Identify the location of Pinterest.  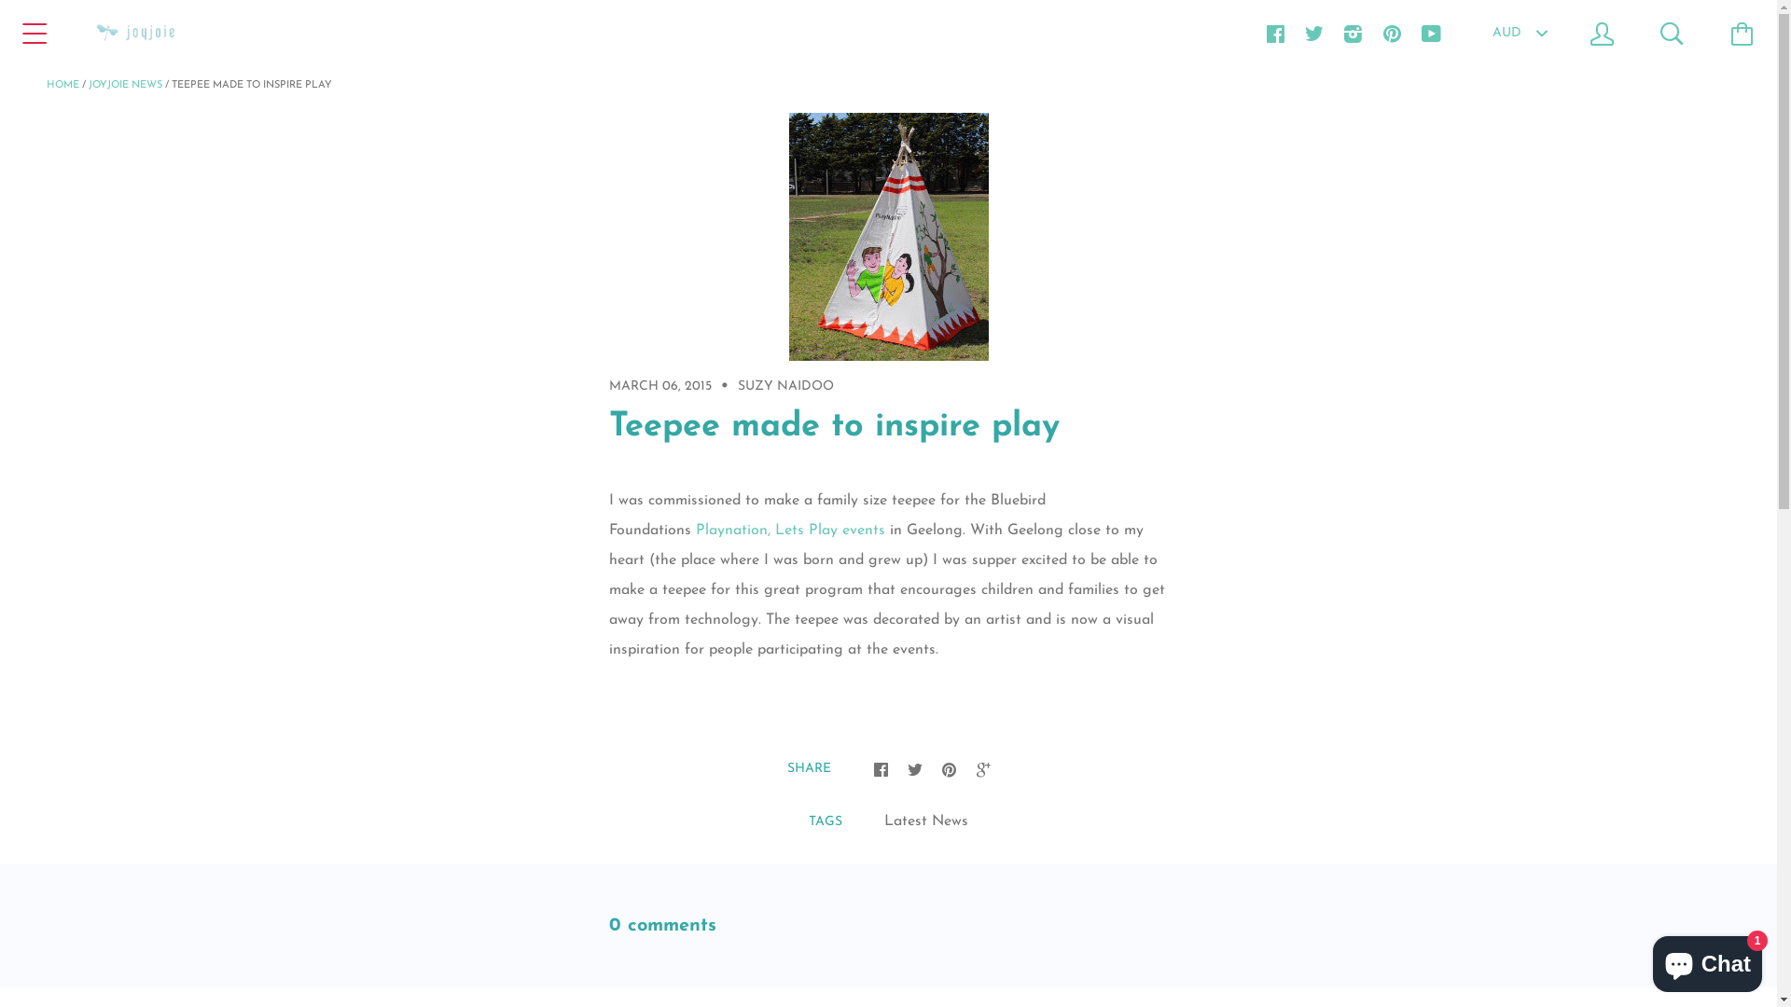
(948, 768).